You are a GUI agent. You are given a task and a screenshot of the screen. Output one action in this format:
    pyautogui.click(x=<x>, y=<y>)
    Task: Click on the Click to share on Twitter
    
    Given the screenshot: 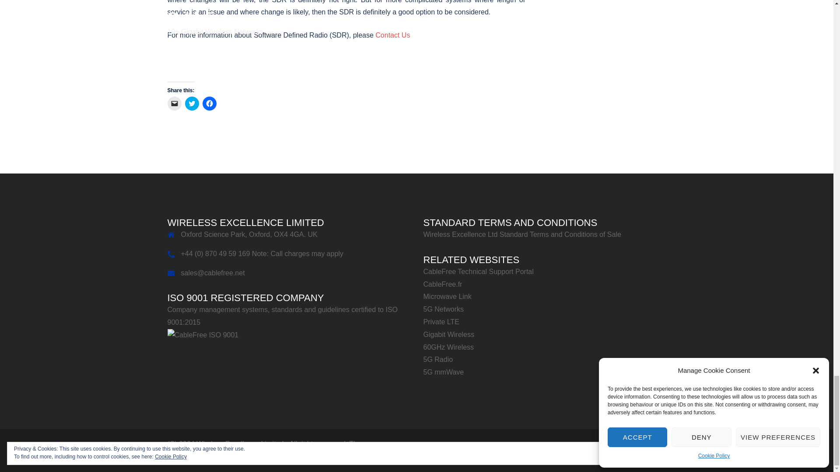 What is the action you would take?
    pyautogui.click(x=192, y=103)
    